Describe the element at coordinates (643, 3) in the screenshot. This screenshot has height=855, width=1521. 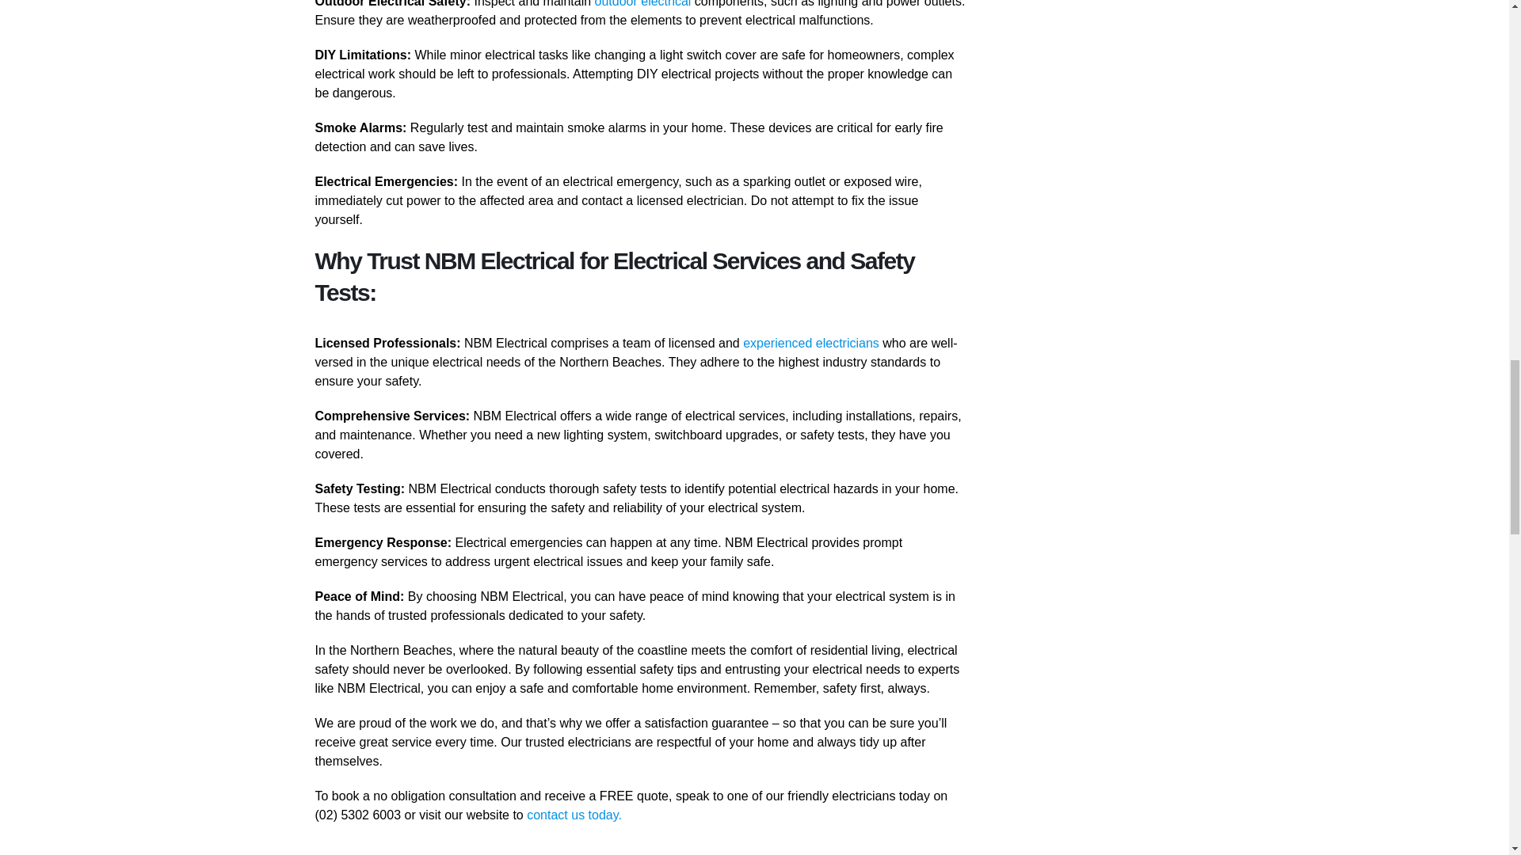
I see `outdoor electrical` at that location.